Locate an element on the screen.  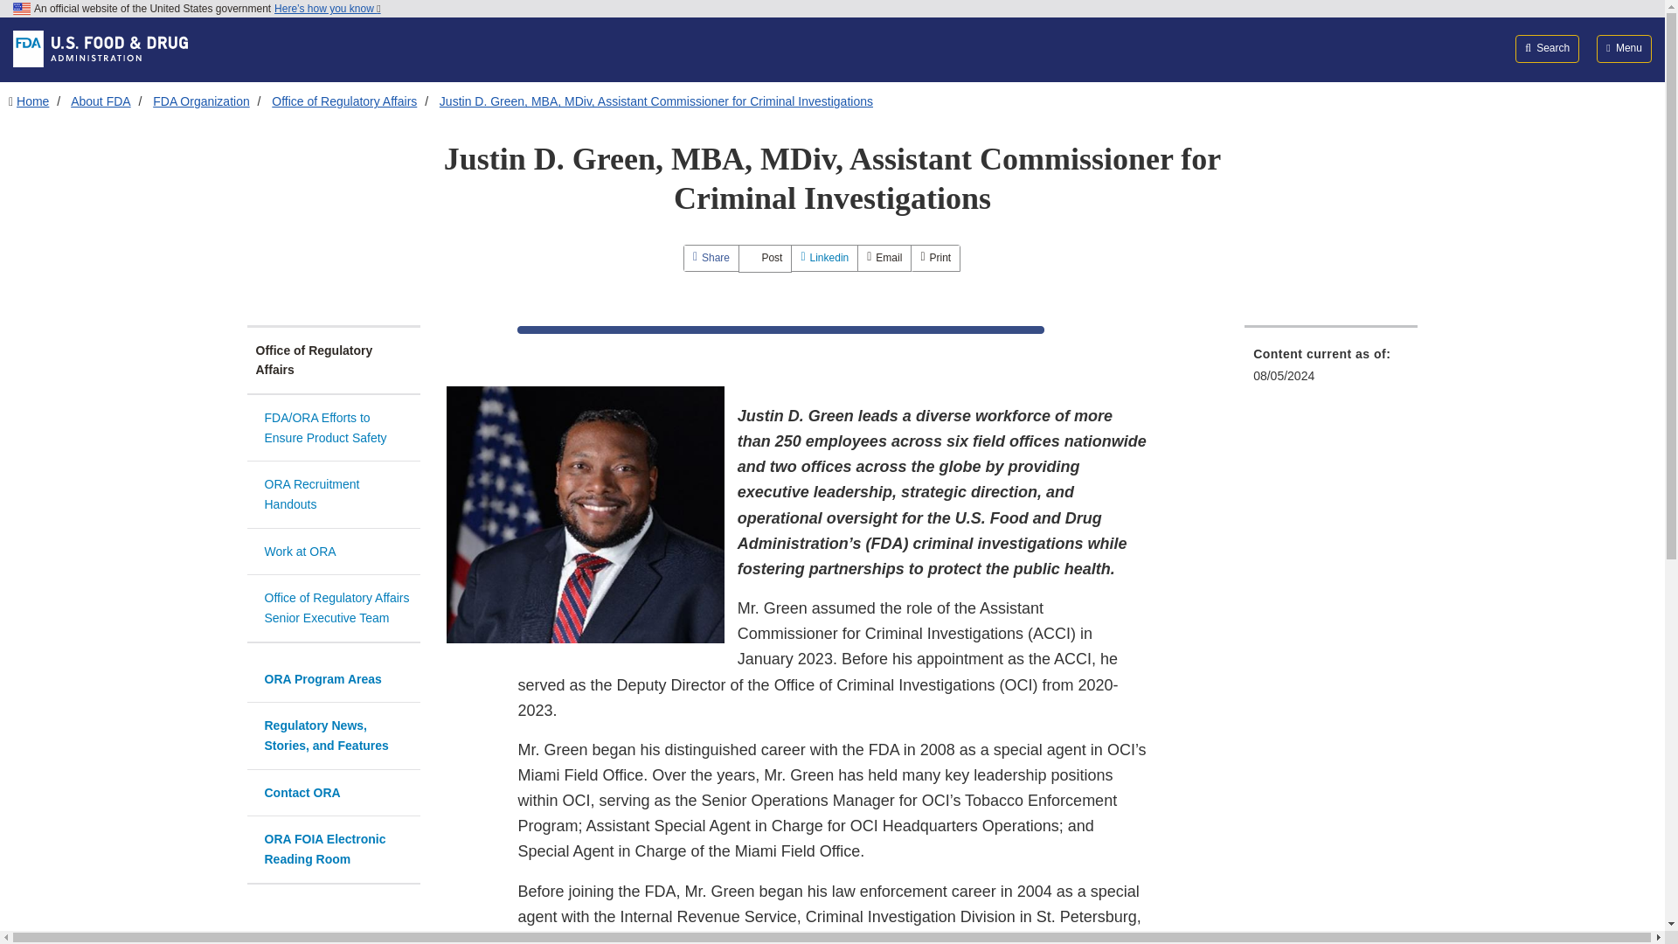
  Menu is located at coordinates (1624, 48).